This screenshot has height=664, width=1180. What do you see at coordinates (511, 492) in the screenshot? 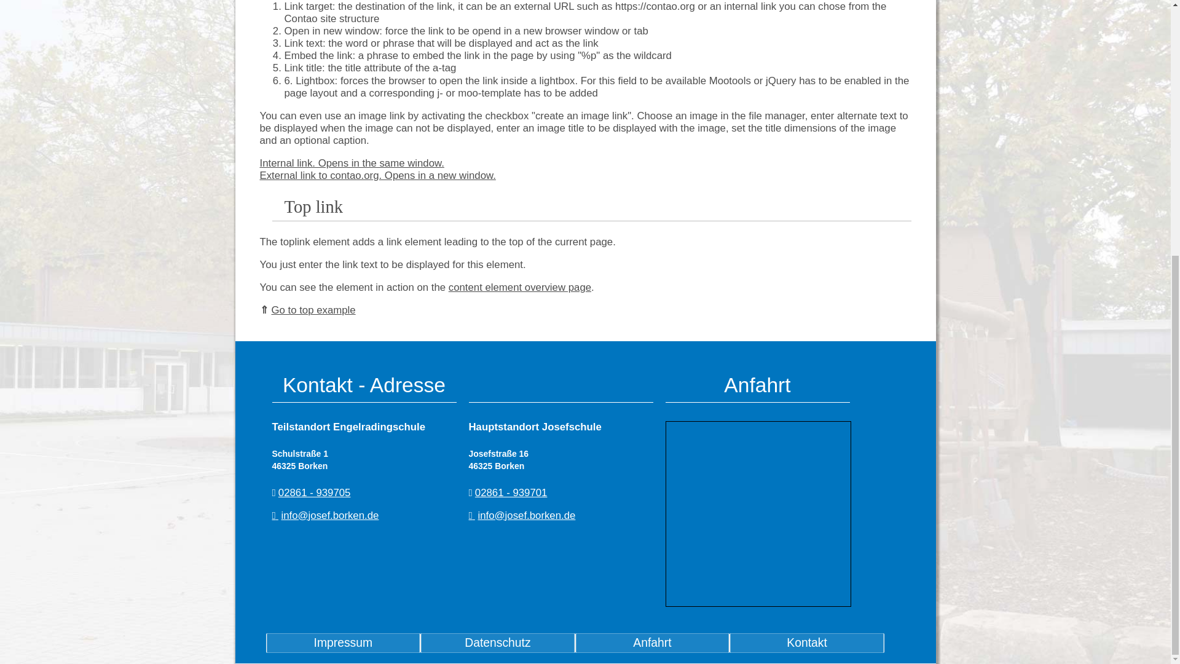
I see `02861 - 939701` at bounding box center [511, 492].